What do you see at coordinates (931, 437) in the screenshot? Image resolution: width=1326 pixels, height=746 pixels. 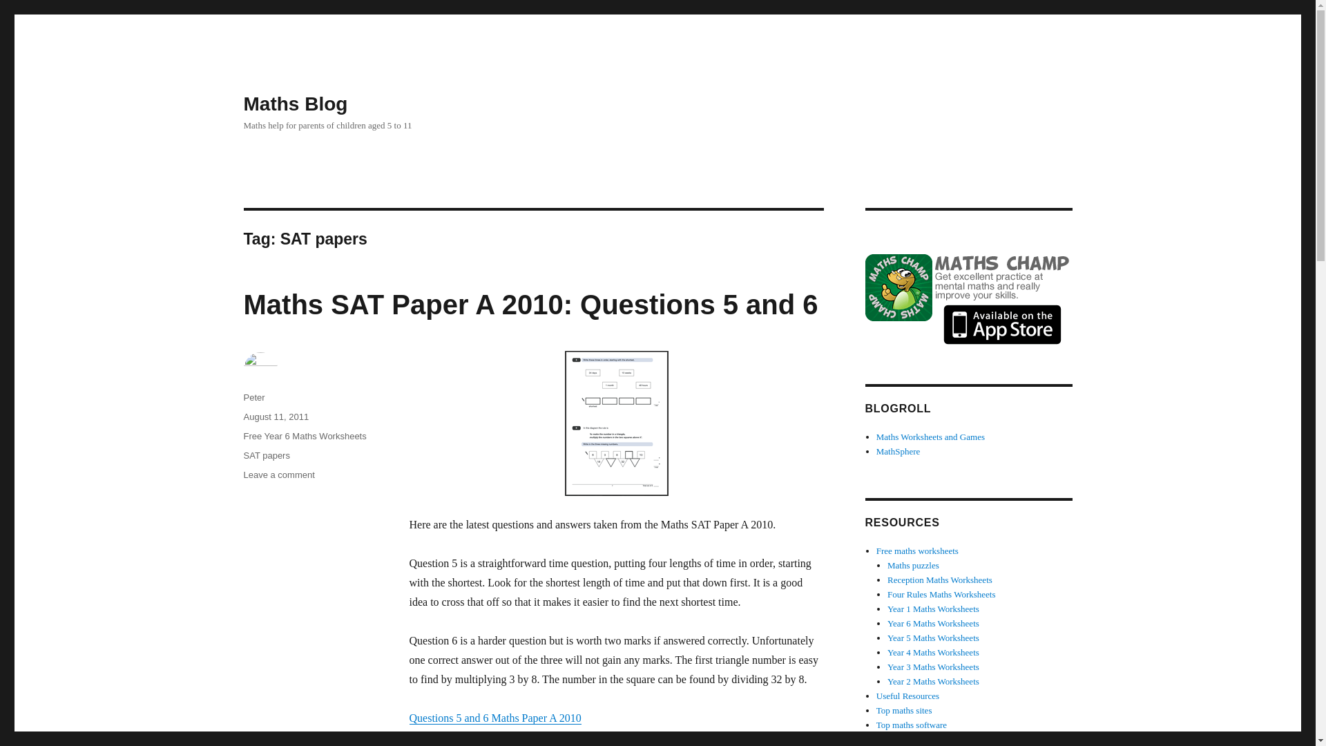 I see `Primary Maths Worksheets and Maths Games` at bounding box center [931, 437].